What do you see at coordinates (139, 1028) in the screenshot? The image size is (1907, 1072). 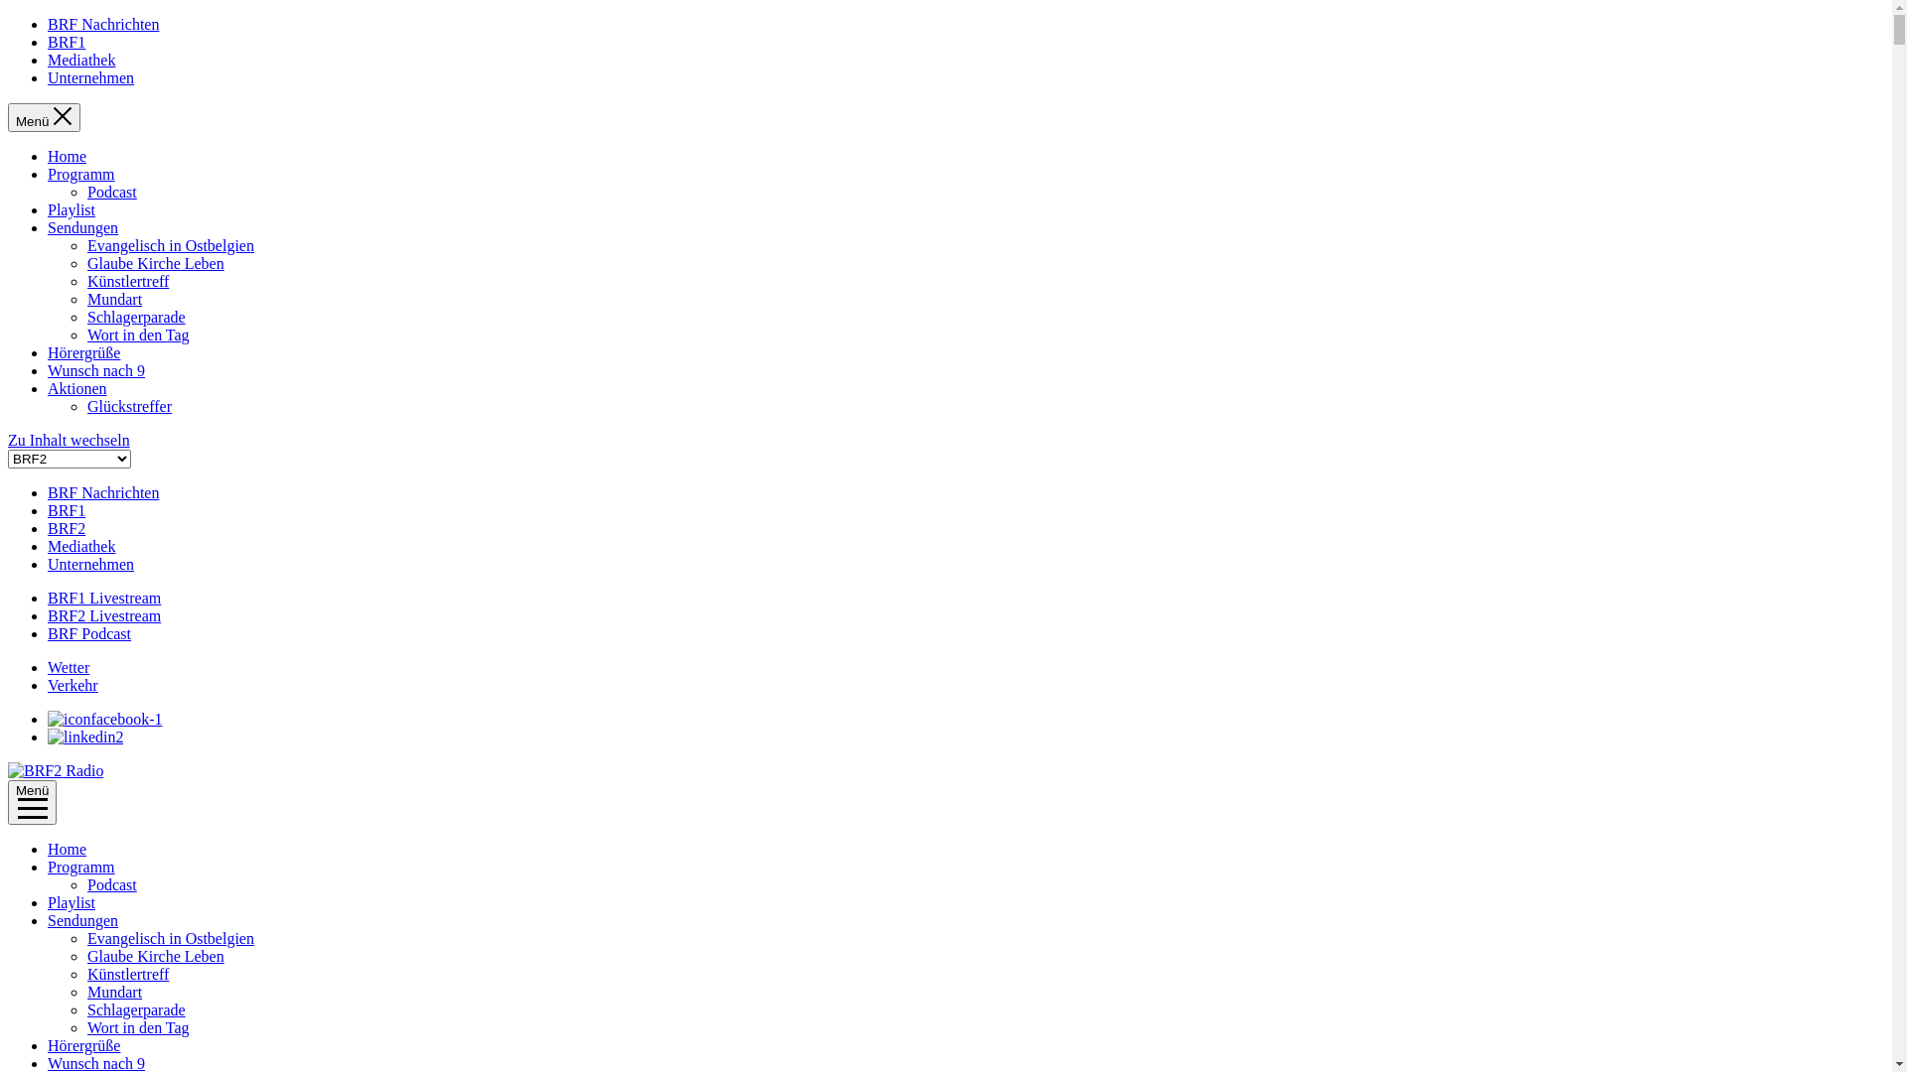 I see `Wort in den Tag` at bounding box center [139, 1028].